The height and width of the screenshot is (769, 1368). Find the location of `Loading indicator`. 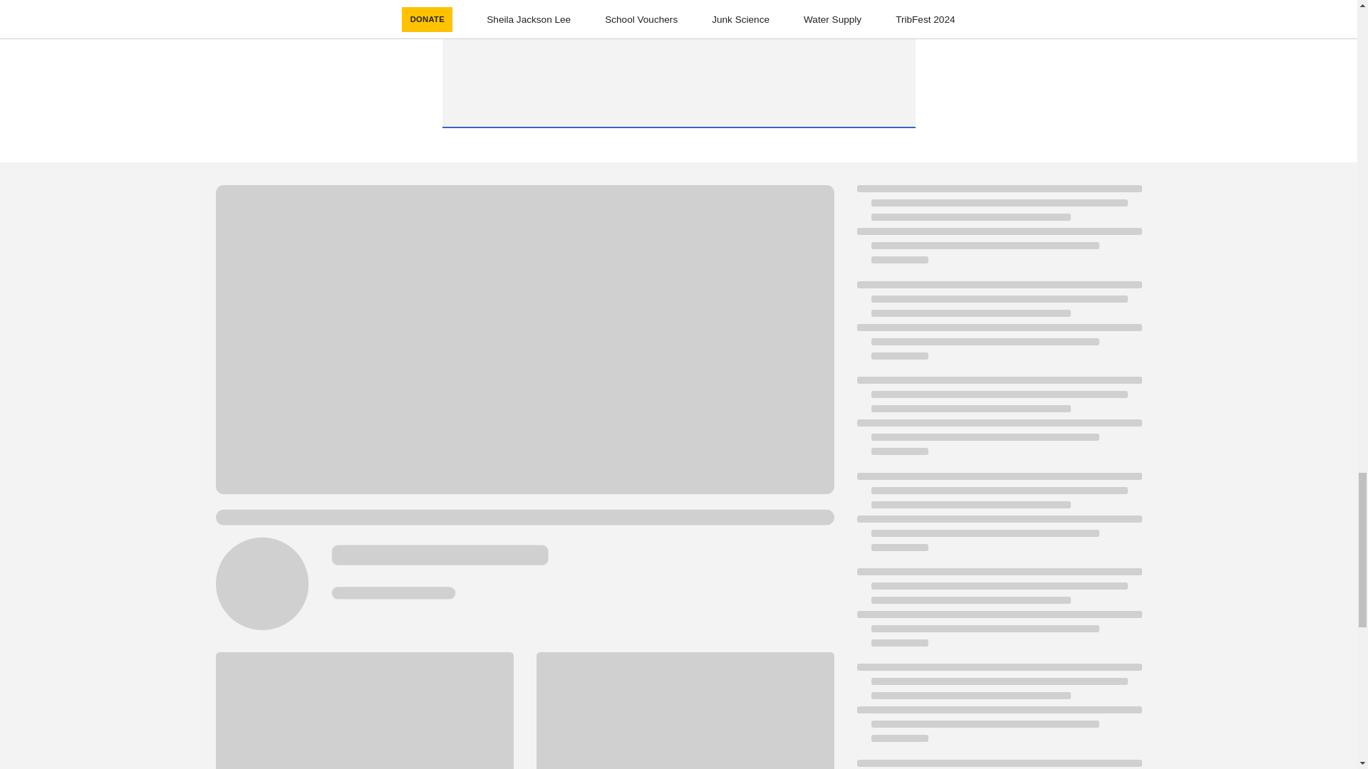

Loading indicator is located at coordinates (998, 518).